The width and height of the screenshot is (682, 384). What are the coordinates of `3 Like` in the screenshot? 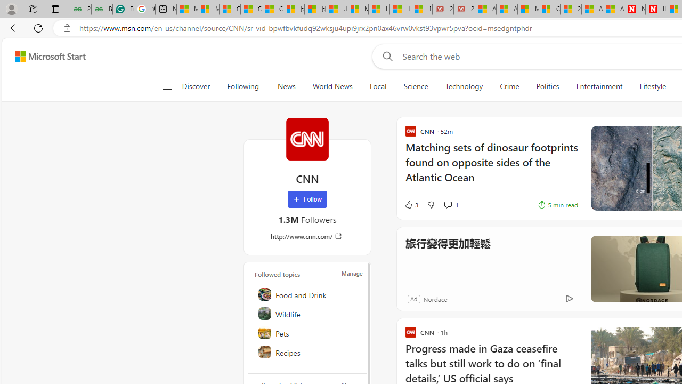 It's located at (411, 205).